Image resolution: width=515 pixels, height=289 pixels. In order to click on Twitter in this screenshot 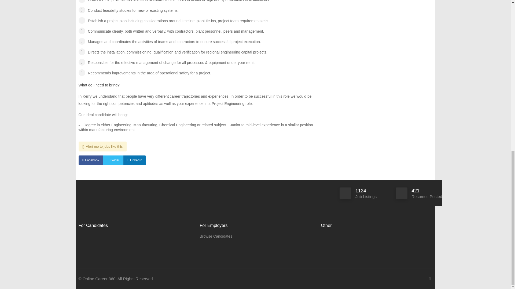, I will do `click(113, 160)`.